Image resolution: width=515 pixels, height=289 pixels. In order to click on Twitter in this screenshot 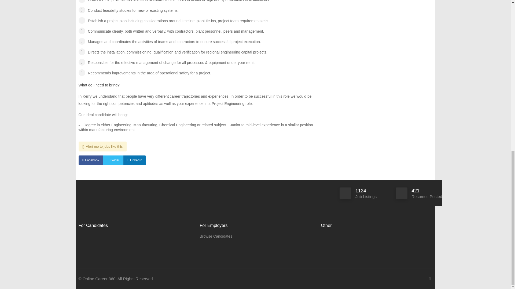, I will do `click(113, 160)`.